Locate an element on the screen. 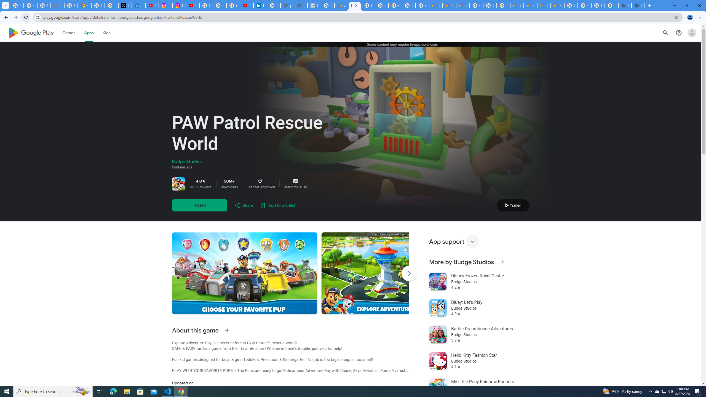 Image resolution: width=706 pixels, height=397 pixels. Google Cloud Platform is located at coordinates (584, 6).